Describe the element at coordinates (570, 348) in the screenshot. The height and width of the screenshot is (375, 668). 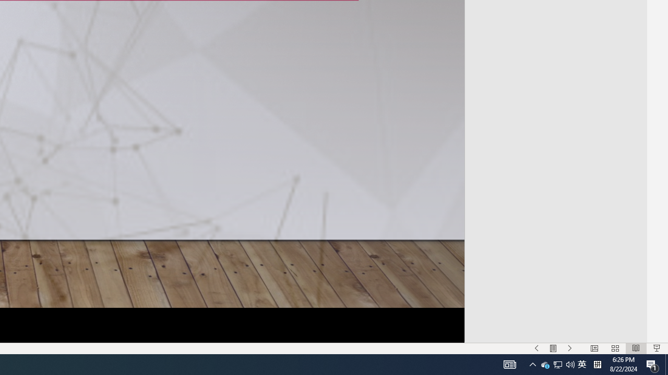
I see `Slide Show Next On` at that location.